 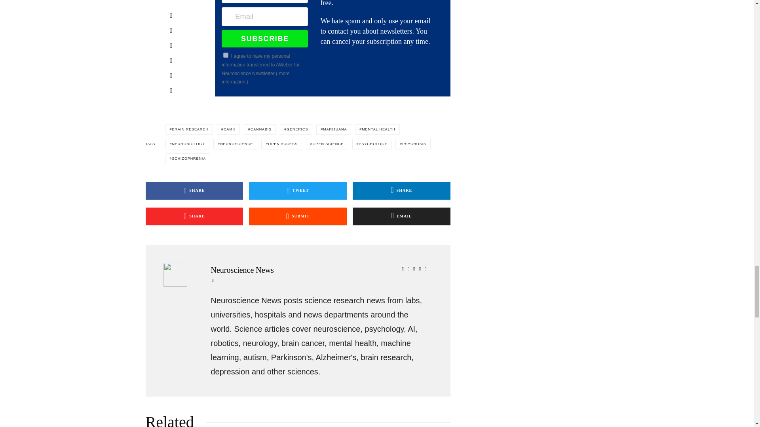 I want to click on MENTAL HEALTH, so click(x=377, y=130).